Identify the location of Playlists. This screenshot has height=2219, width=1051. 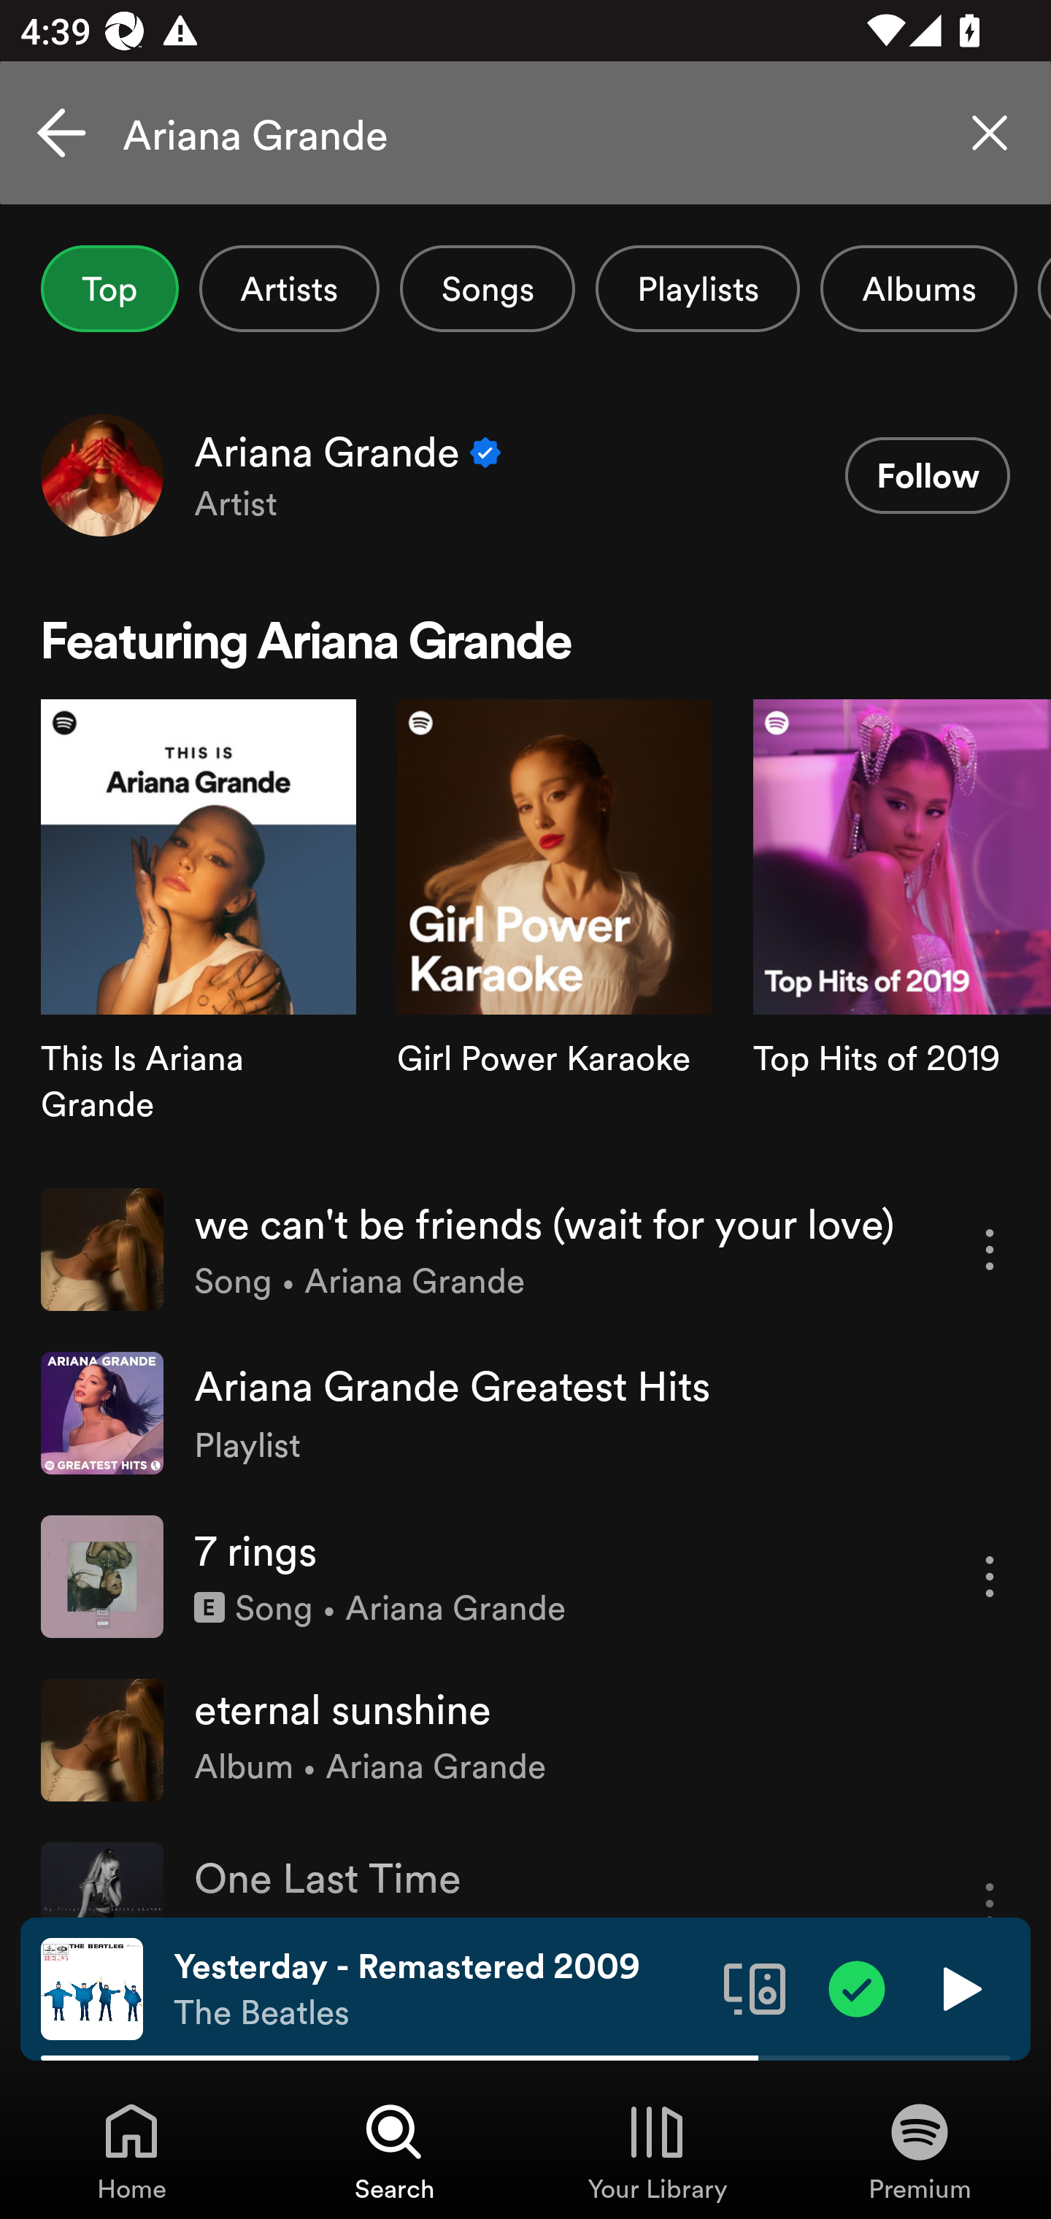
(698, 288).